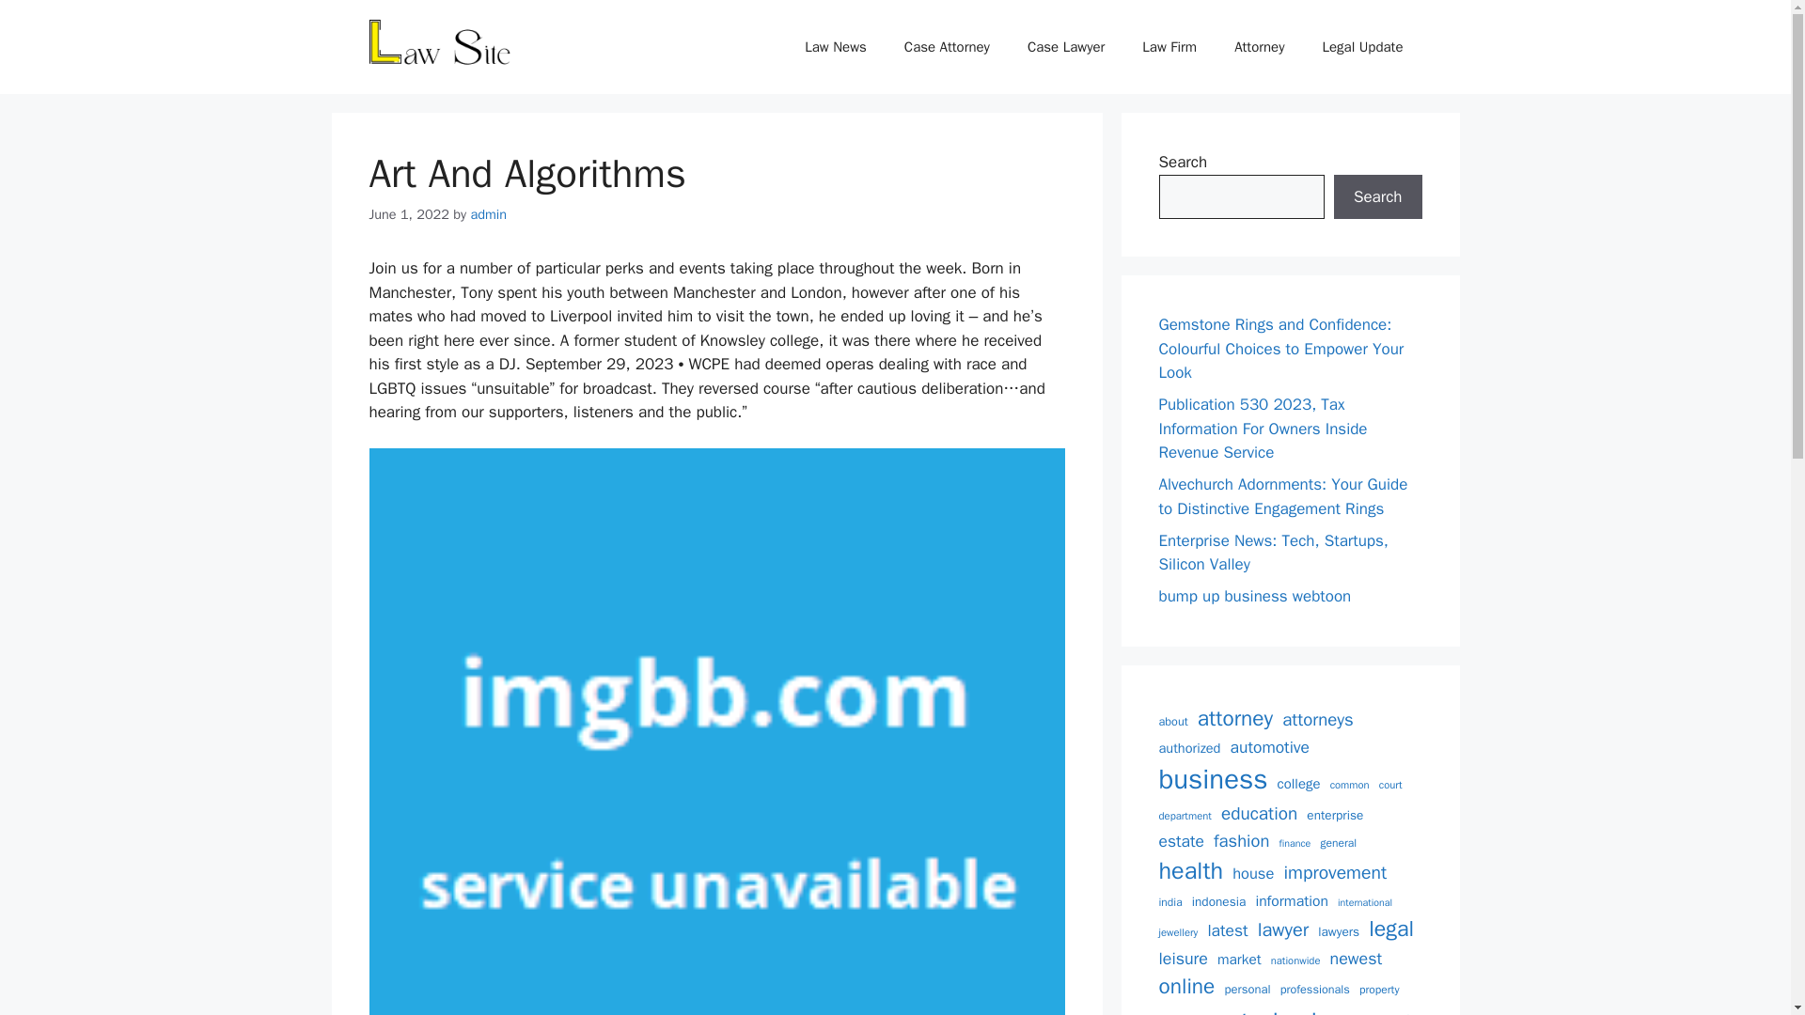 The width and height of the screenshot is (1805, 1015). Describe the element at coordinates (1338, 842) in the screenshot. I see `general` at that location.